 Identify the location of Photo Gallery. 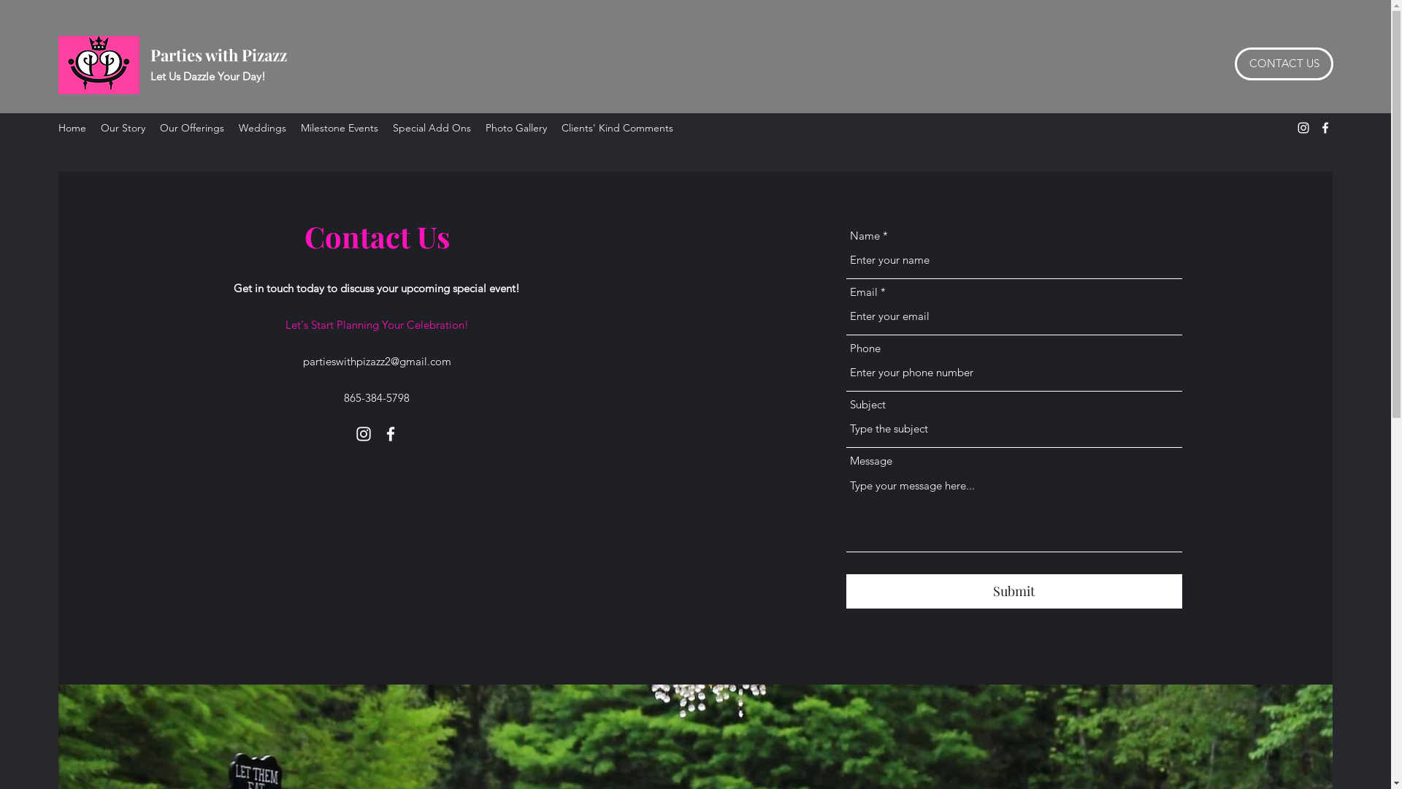
(516, 128).